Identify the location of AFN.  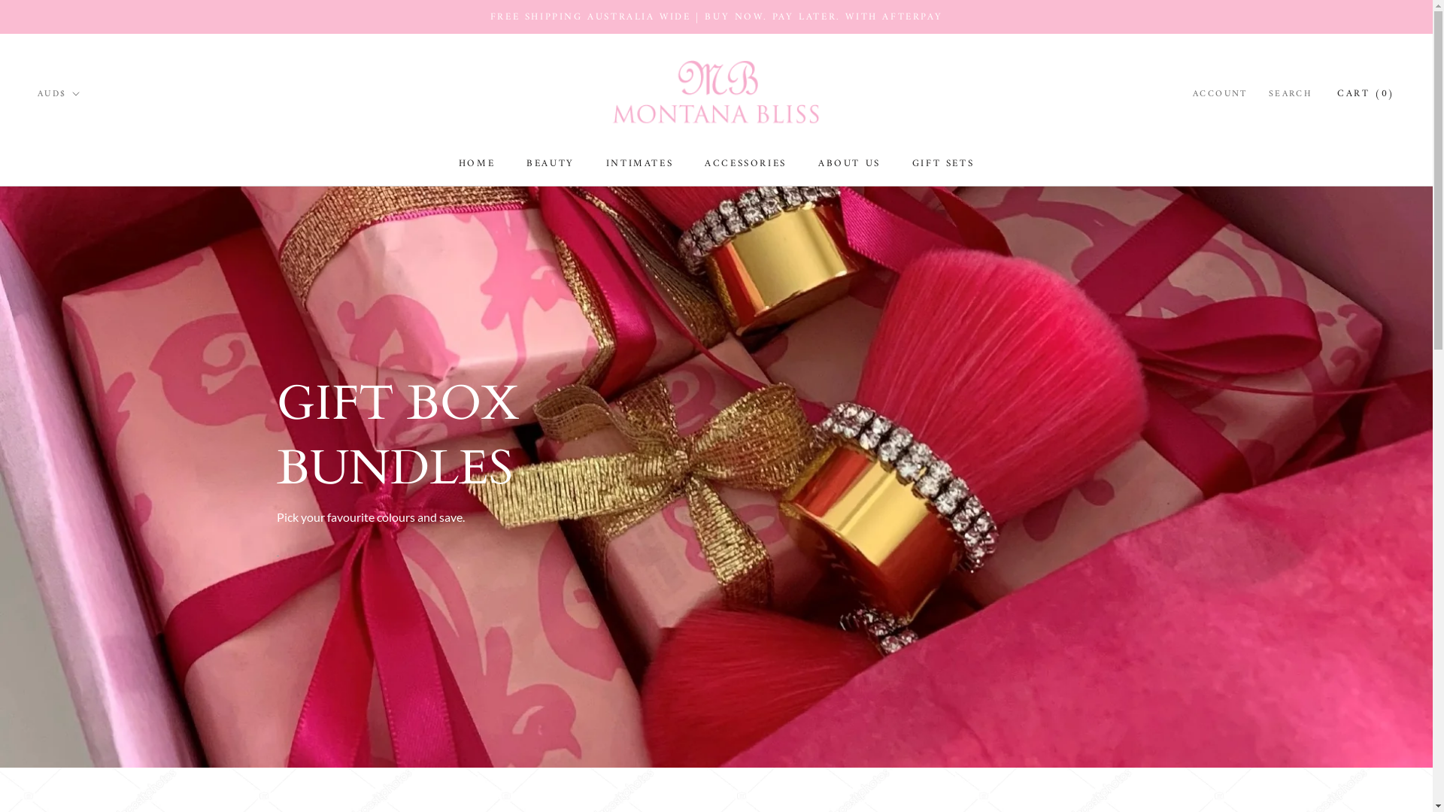
(89, 150).